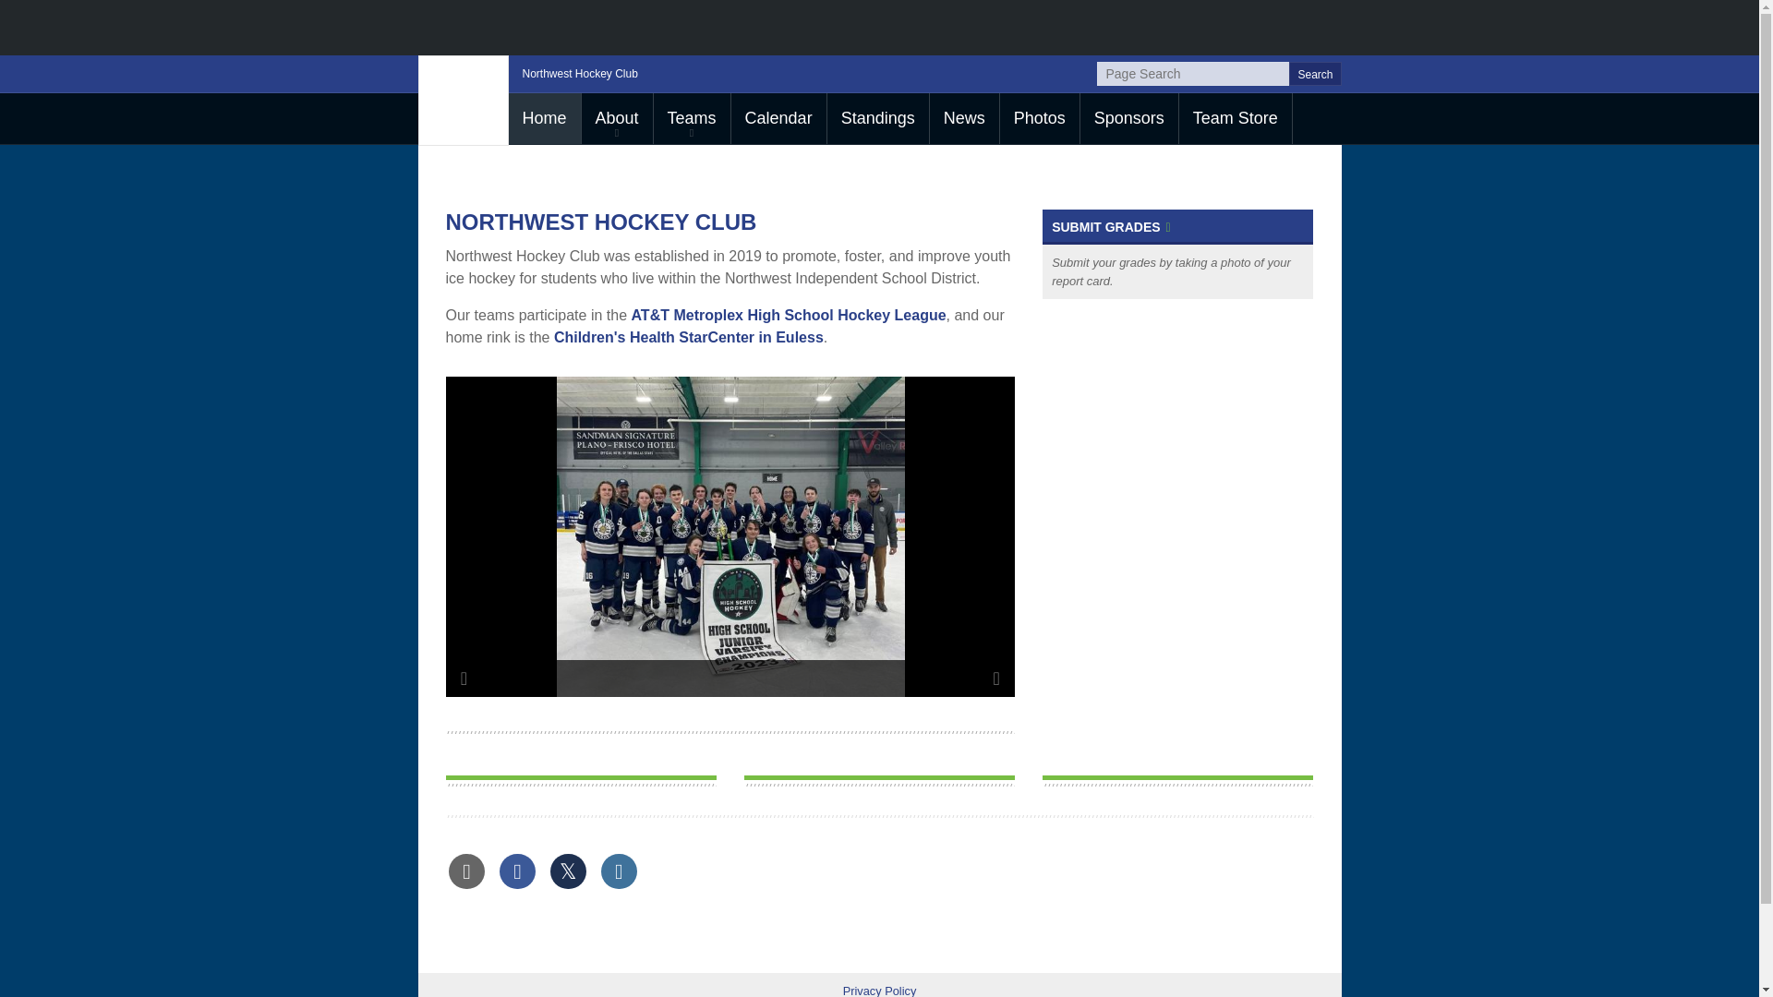  Describe the element at coordinates (778, 118) in the screenshot. I see `Calendar` at that location.